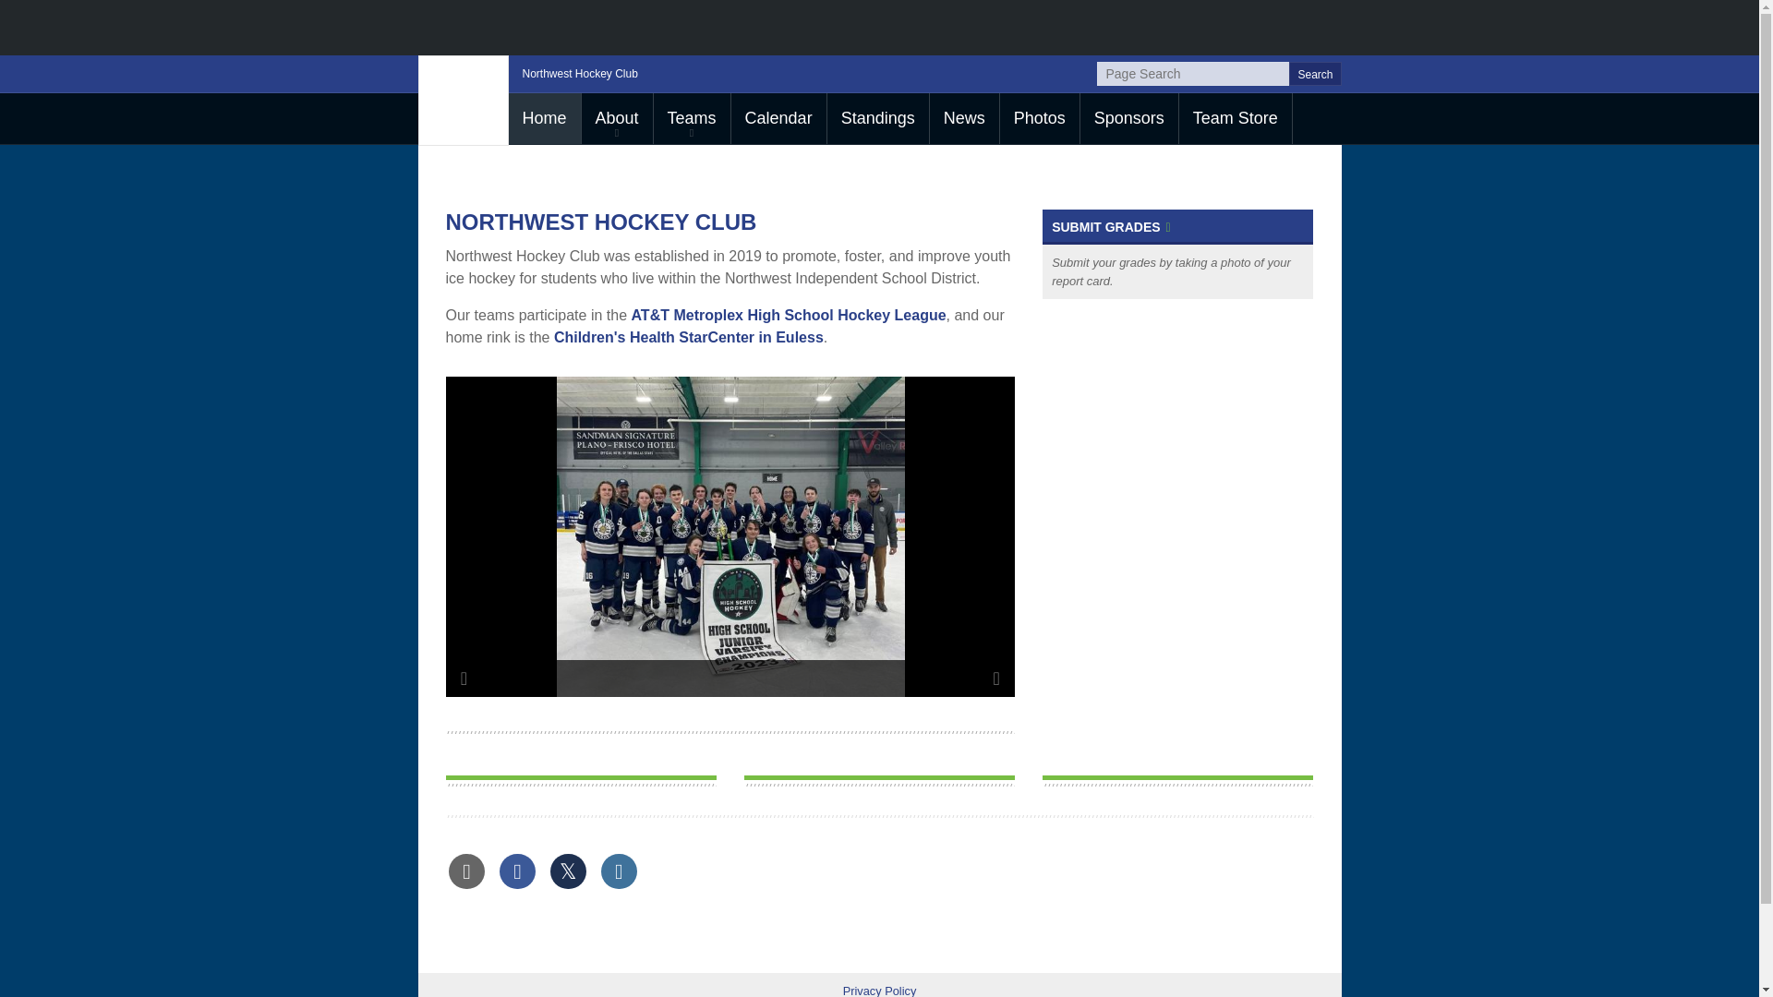  Describe the element at coordinates (778, 118) in the screenshot. I see `Calendar` at that location.